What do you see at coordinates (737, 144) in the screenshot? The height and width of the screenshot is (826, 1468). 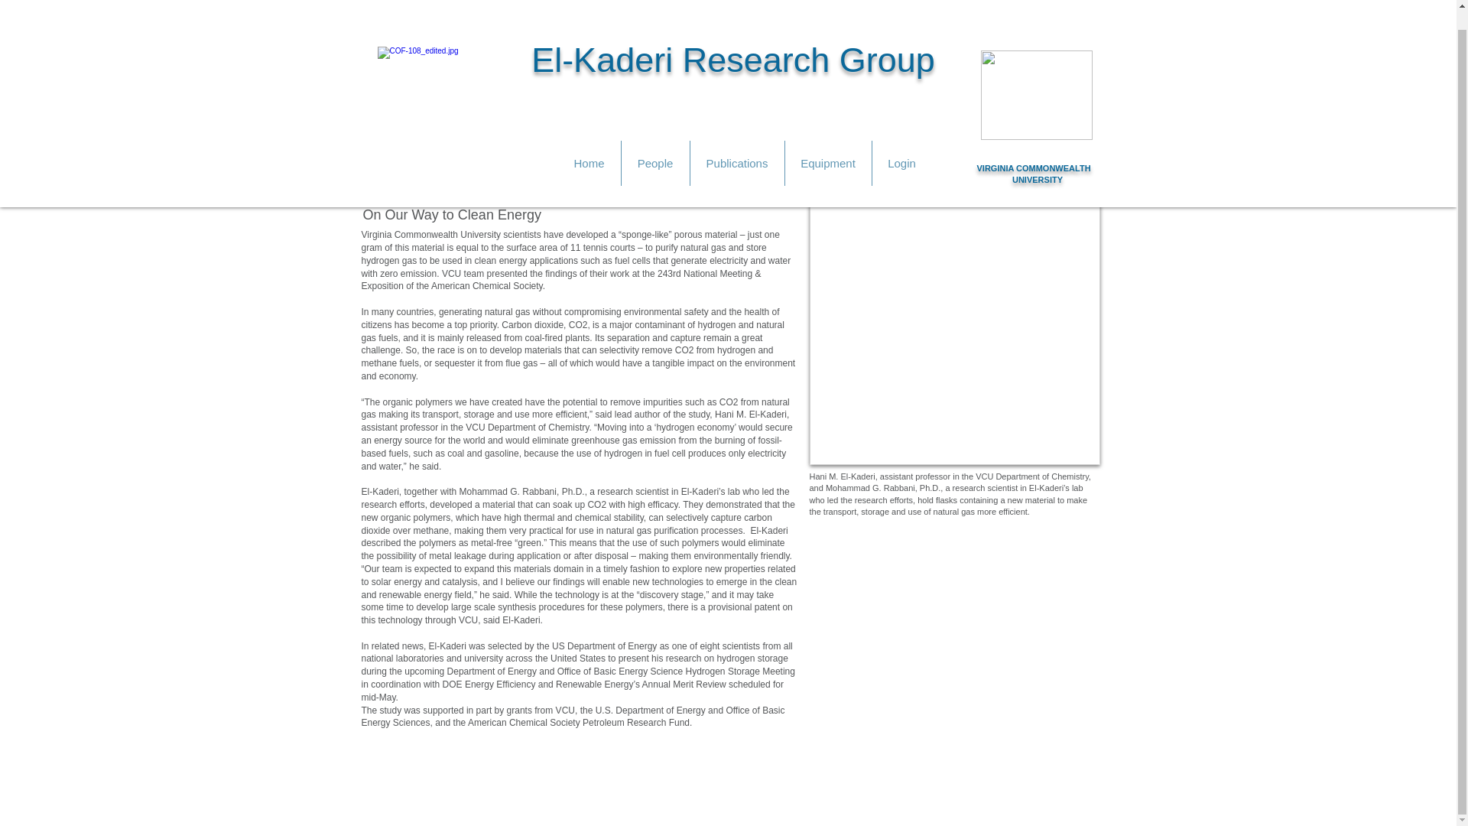 I see `Publications` at bounding box center [737, 144].